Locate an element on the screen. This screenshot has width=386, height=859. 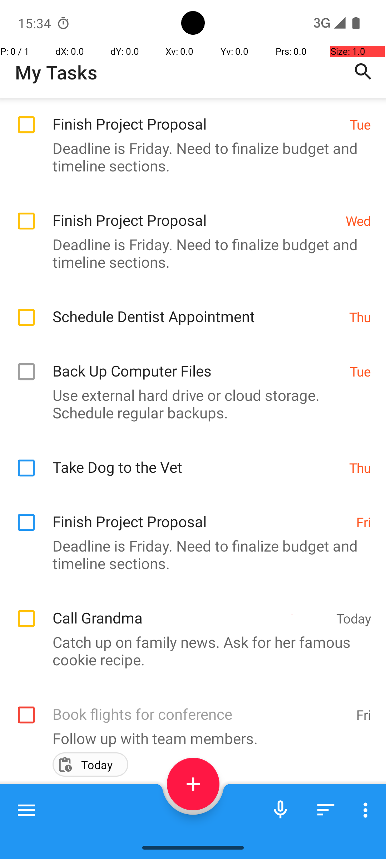
Follow up with team members. is located at coordinates (189, 738).